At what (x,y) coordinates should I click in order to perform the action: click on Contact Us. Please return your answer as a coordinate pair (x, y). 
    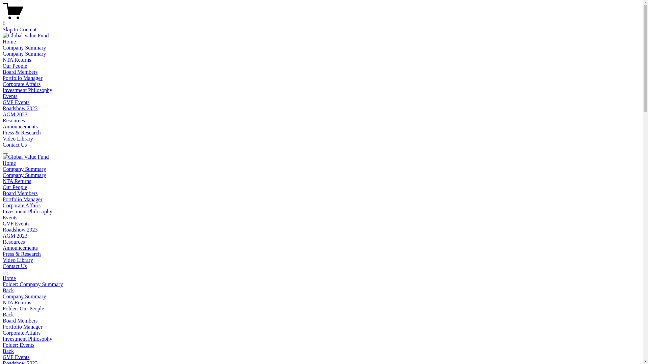
    Looking at the image, I should click on (15, 145).